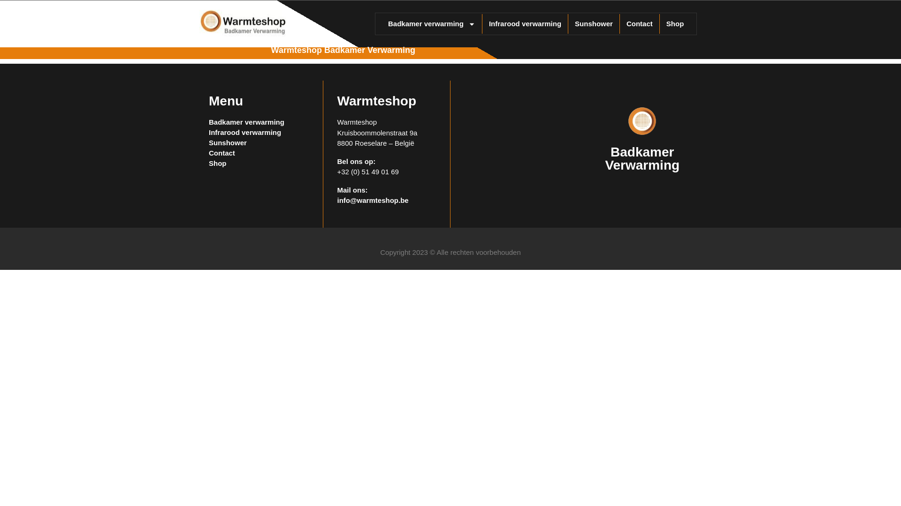 This screenshot has height=506, width=901. I want to click on Badkamer Verwarming, so click(642, 158).